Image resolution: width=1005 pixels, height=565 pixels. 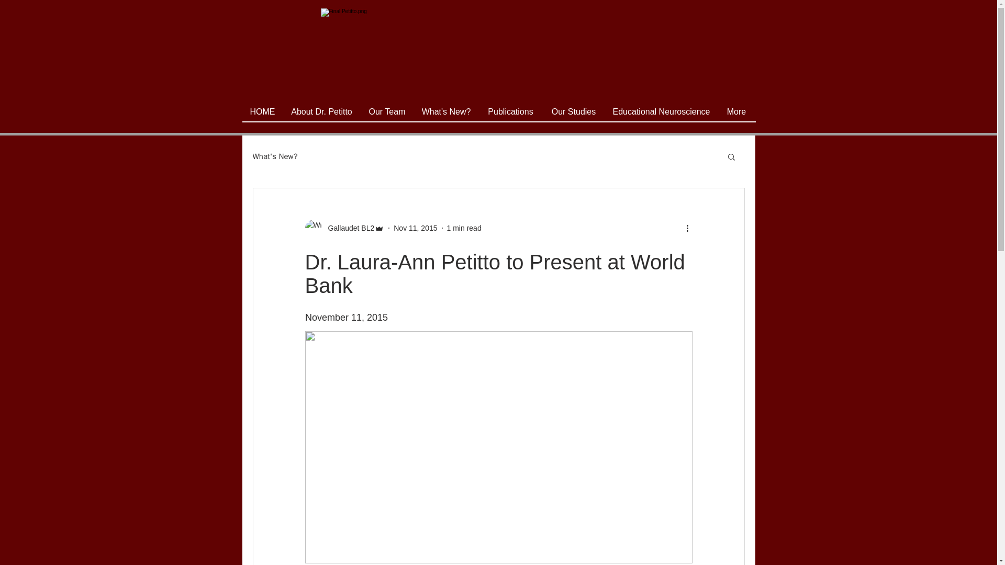 What do you see at coordinates (321, 111) in the screenshot?
I see `About Dr. Petitto` at bounding box center [321, 111].